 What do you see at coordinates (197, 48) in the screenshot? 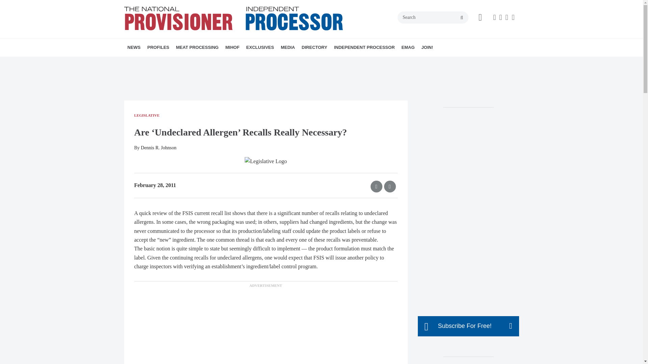
I see `MEAT PROCESSING` at bounding box center [197, 48].